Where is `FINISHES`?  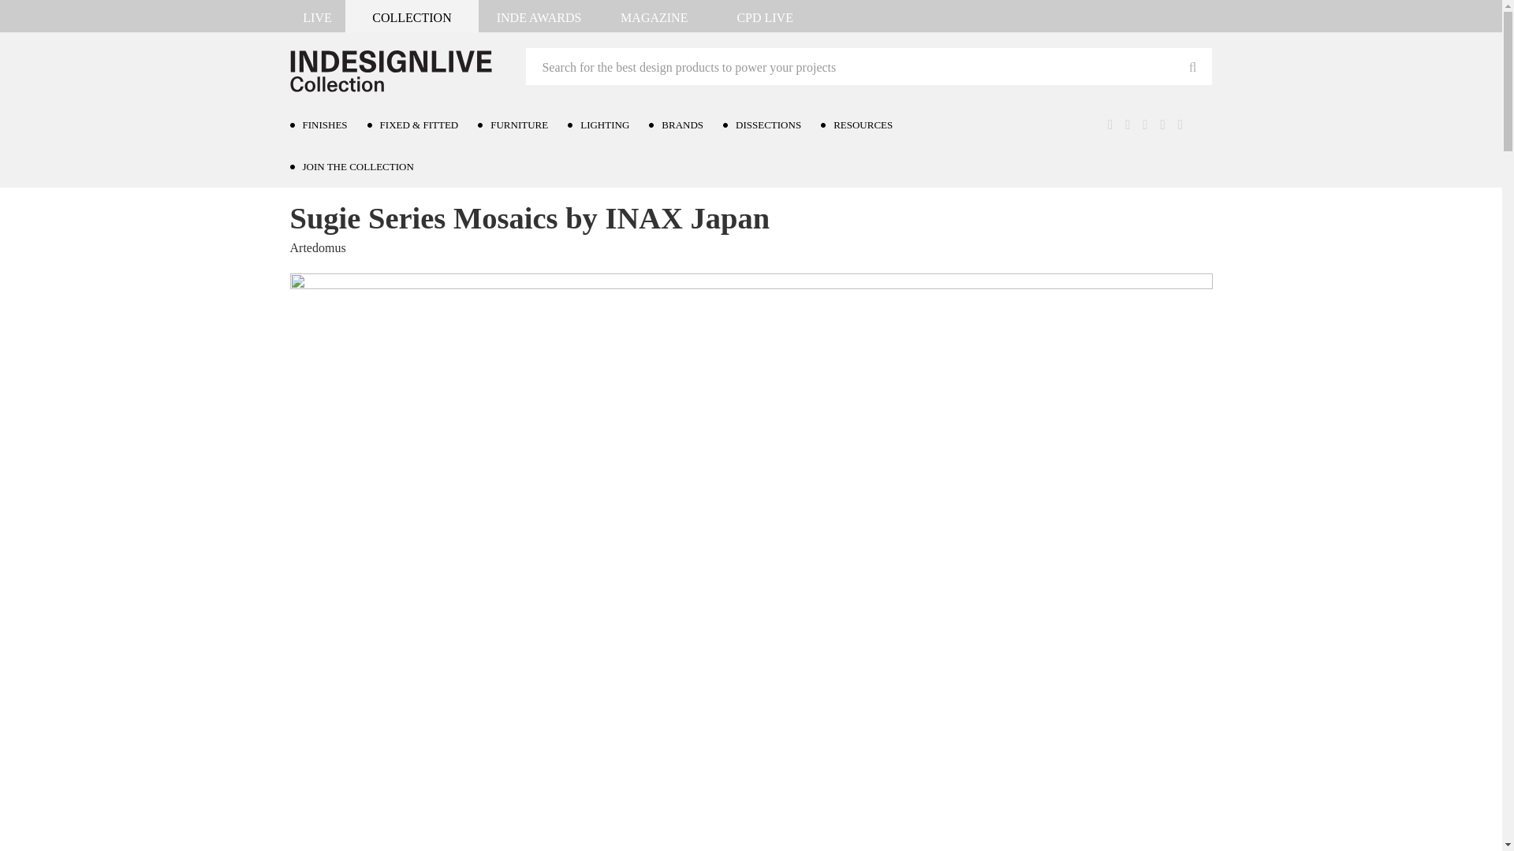 FINISHES is located at coordinates (329, 124).